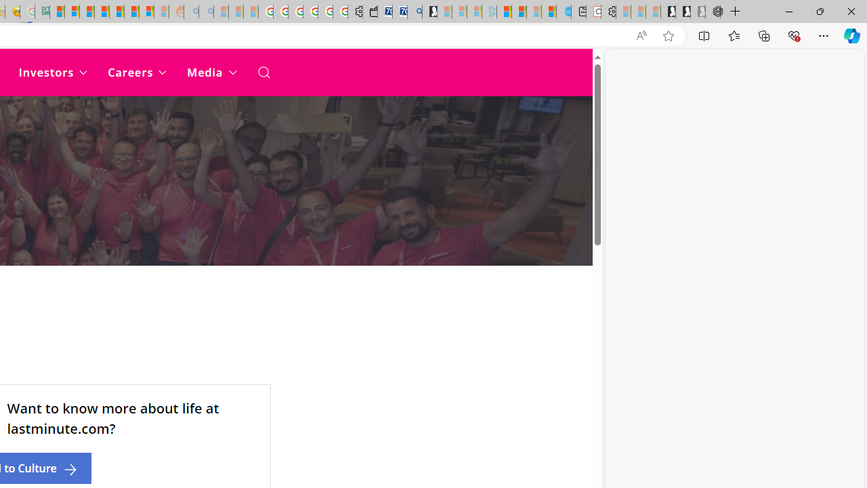 This screenshot has width=867, height=488. What do you see at coordinates (504, 12) in the screenshot?
I see `Microsoft Start` at bounding box center [504, 12].